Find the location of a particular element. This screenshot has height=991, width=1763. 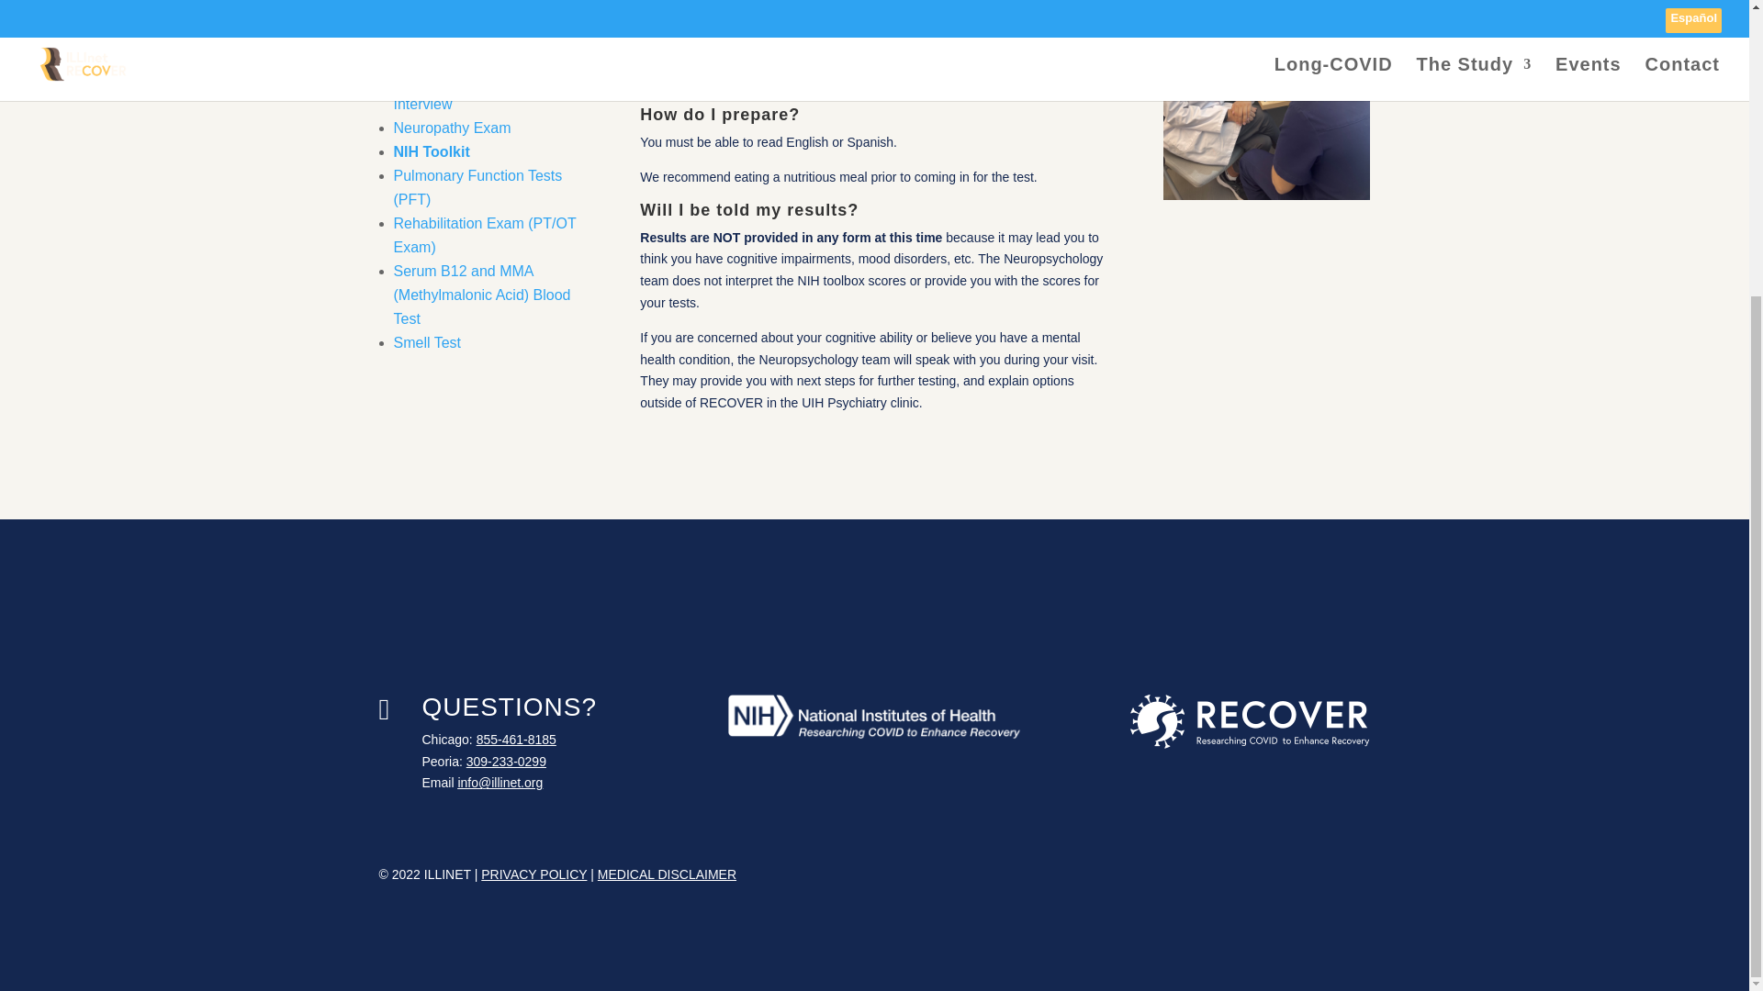

Smell Test is located at coordinates (426, 343).